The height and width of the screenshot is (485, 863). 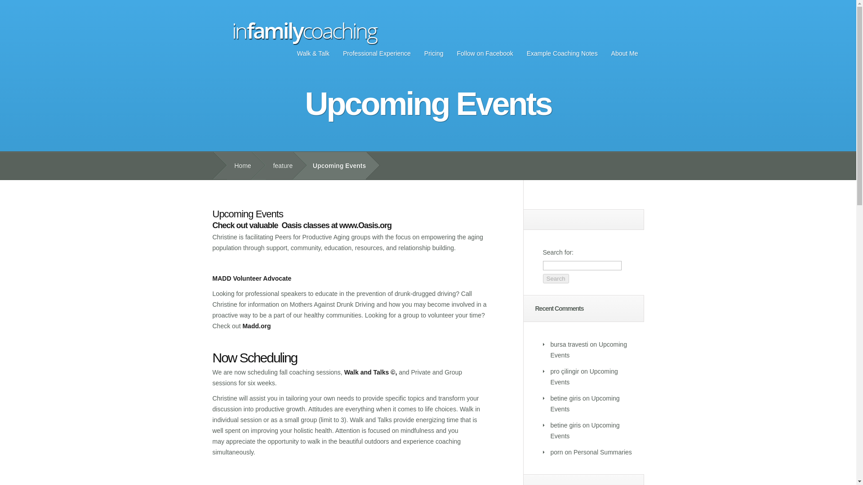 I want to click on Pricing, so click(x=434, y=53).